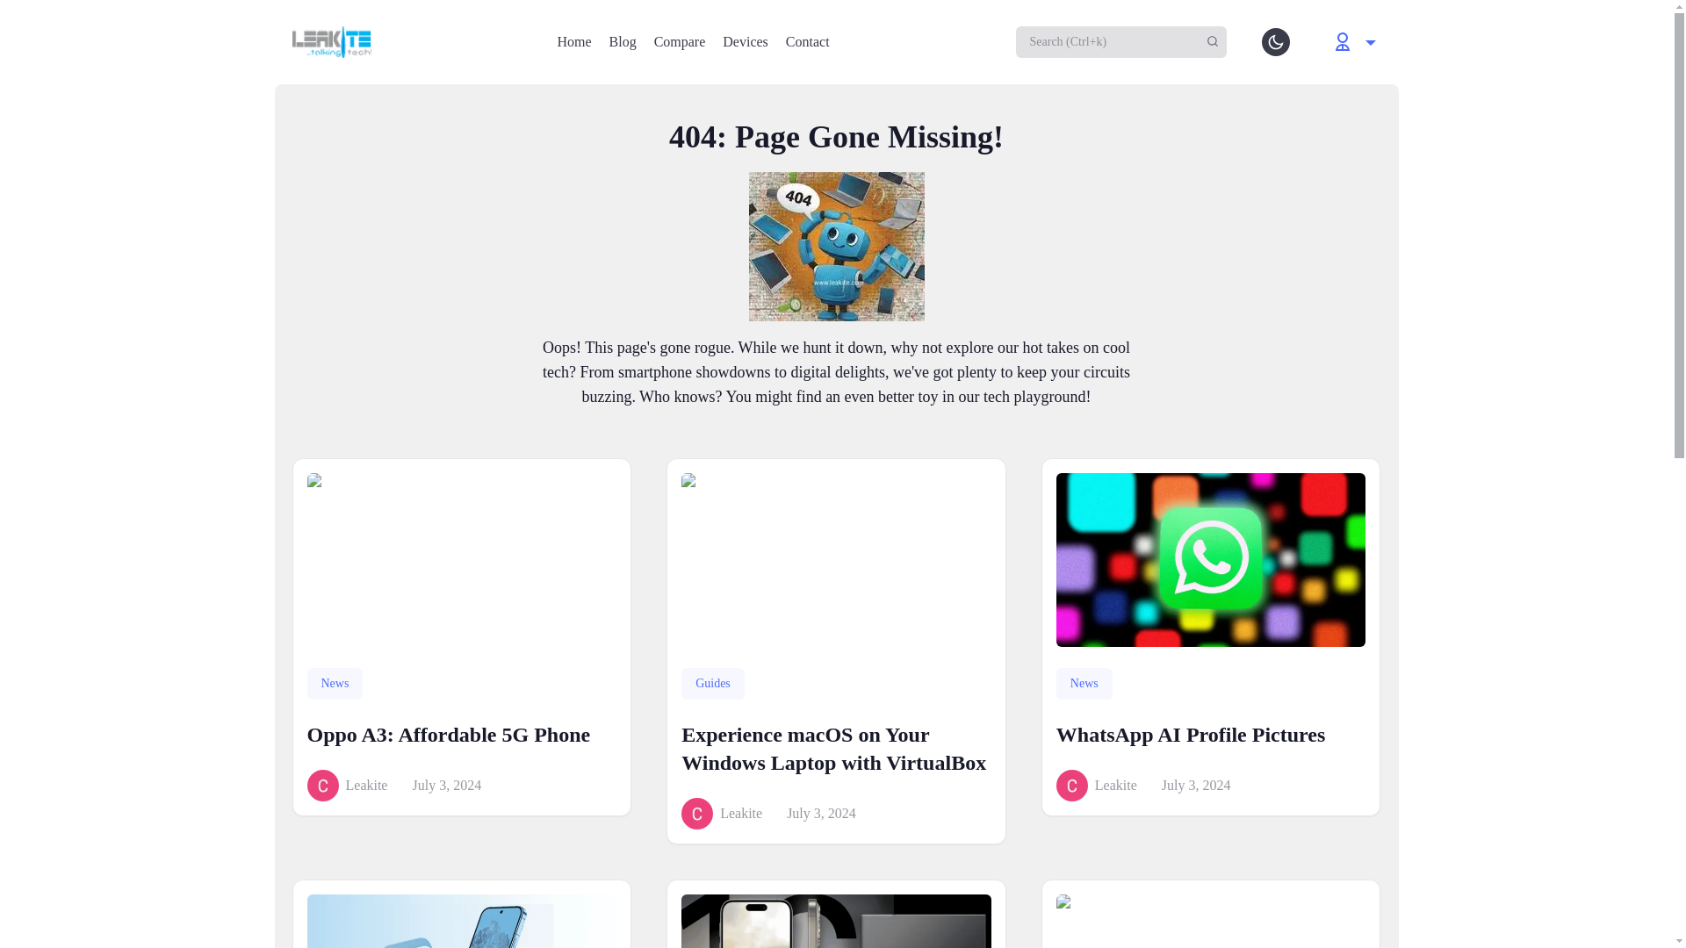  I want to click on Home, so click(573, 41).